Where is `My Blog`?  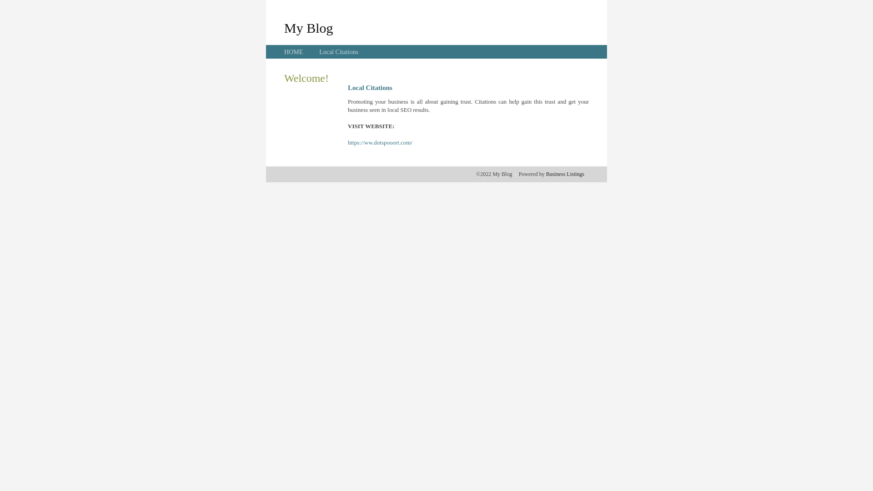
My Blog is located at coordinates (309, 28).